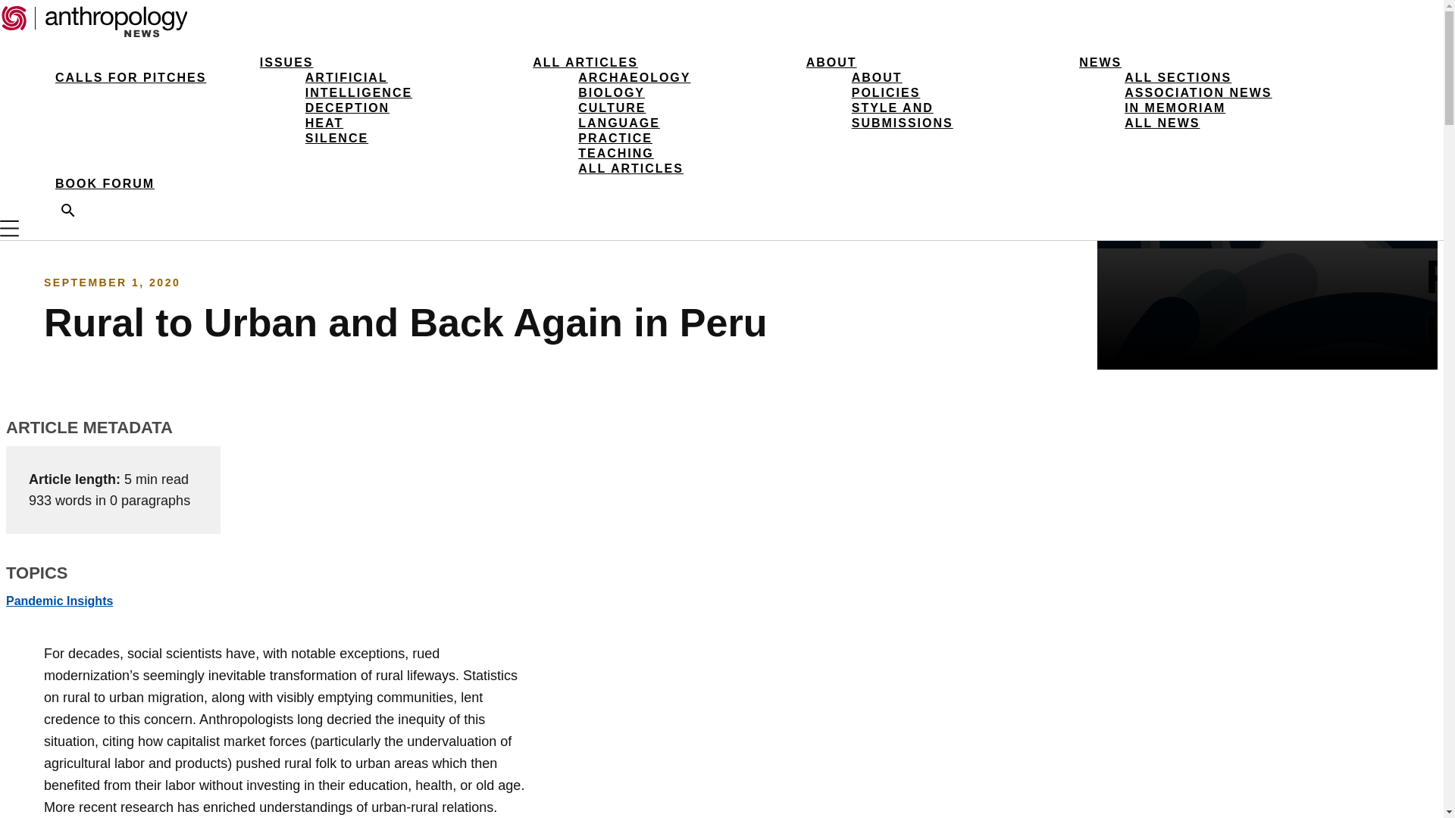 The image size is (1455, 818). Describe the element at coordinates (615, 138) in the screenshot. I see `PRACTICE` at that location.